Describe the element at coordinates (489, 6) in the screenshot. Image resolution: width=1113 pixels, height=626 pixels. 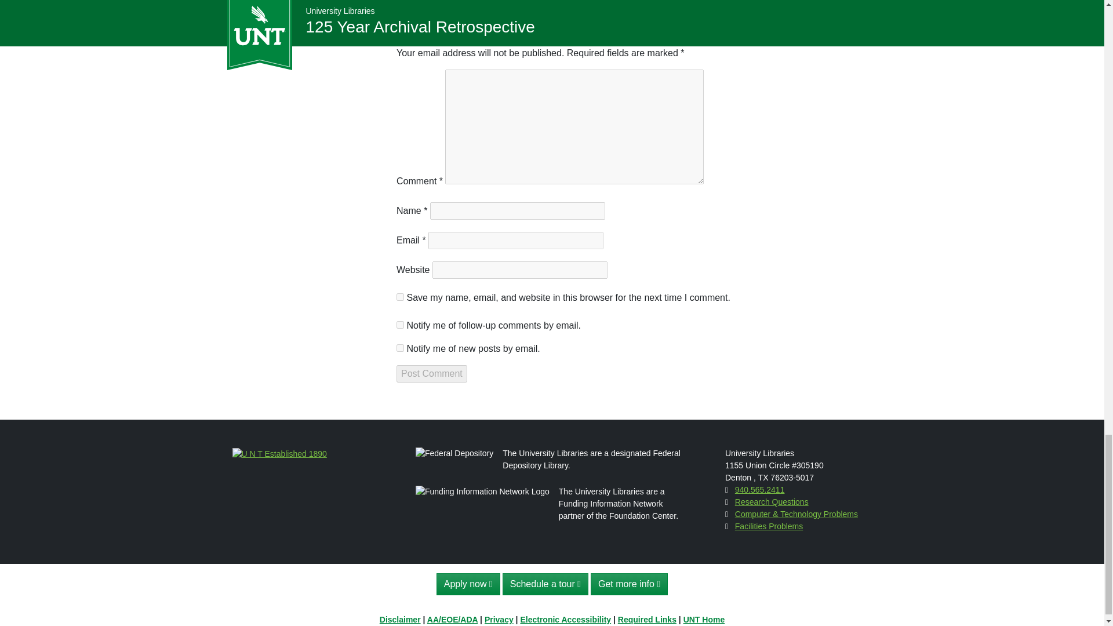
I see `March 27th, 2020` at that location.